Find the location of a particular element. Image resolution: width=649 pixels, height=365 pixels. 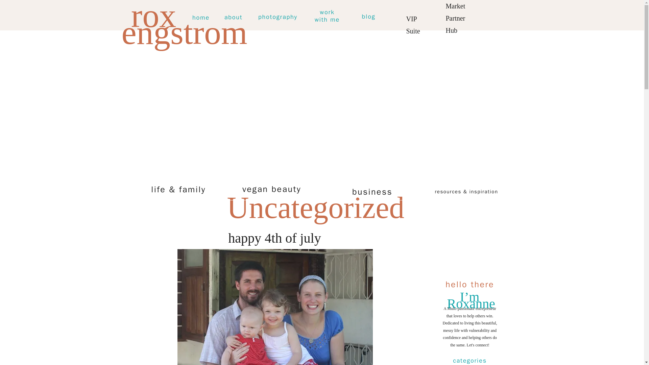

vegan beauty is located at coordinates (316, 208).